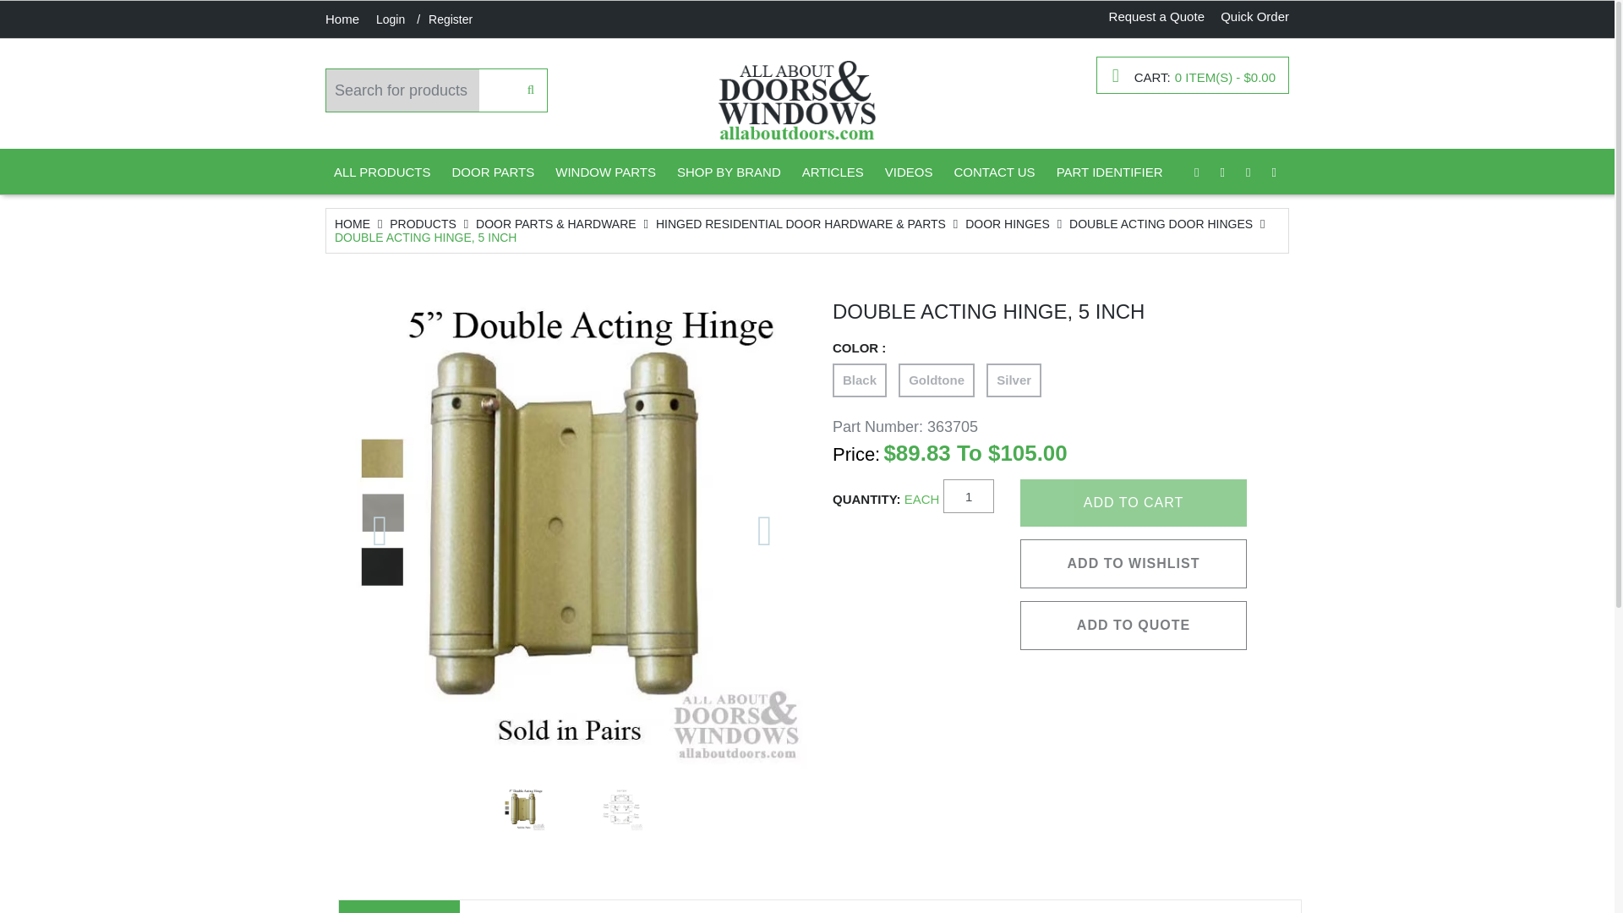  Describe the element at coordinates (391, 19) in the screenshot. I see `Login` at that location.